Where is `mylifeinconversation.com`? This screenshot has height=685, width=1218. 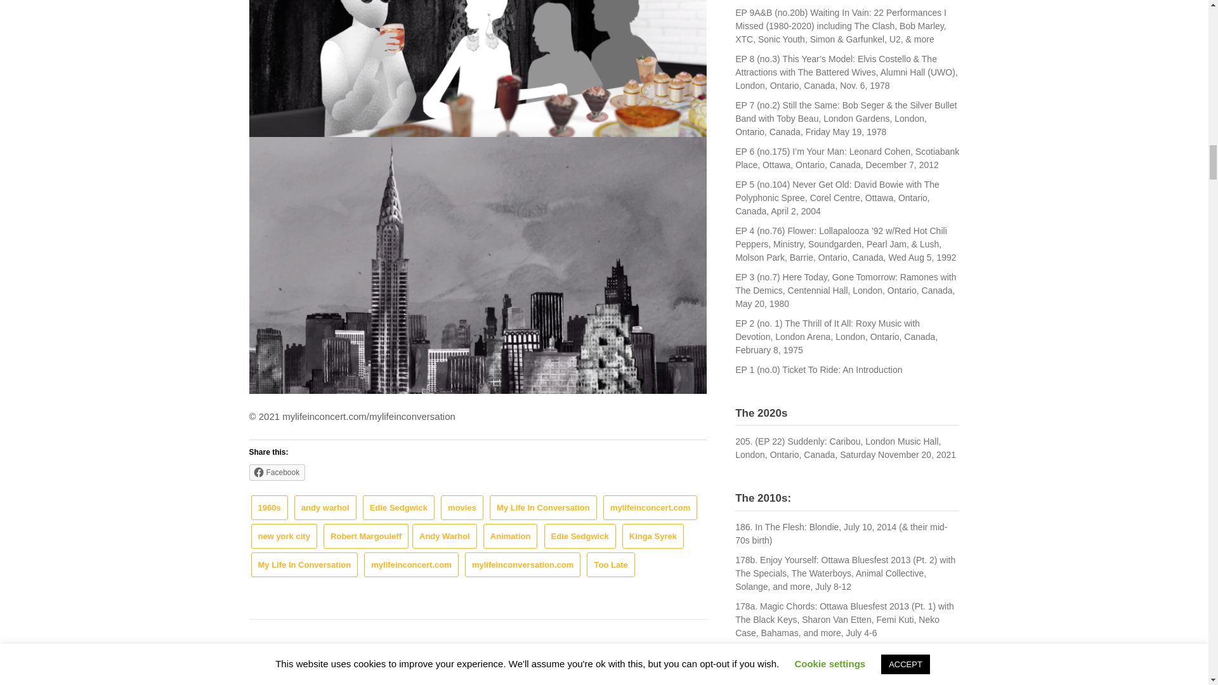 mylifeinconversation.com is located at coordinates (523, 564).